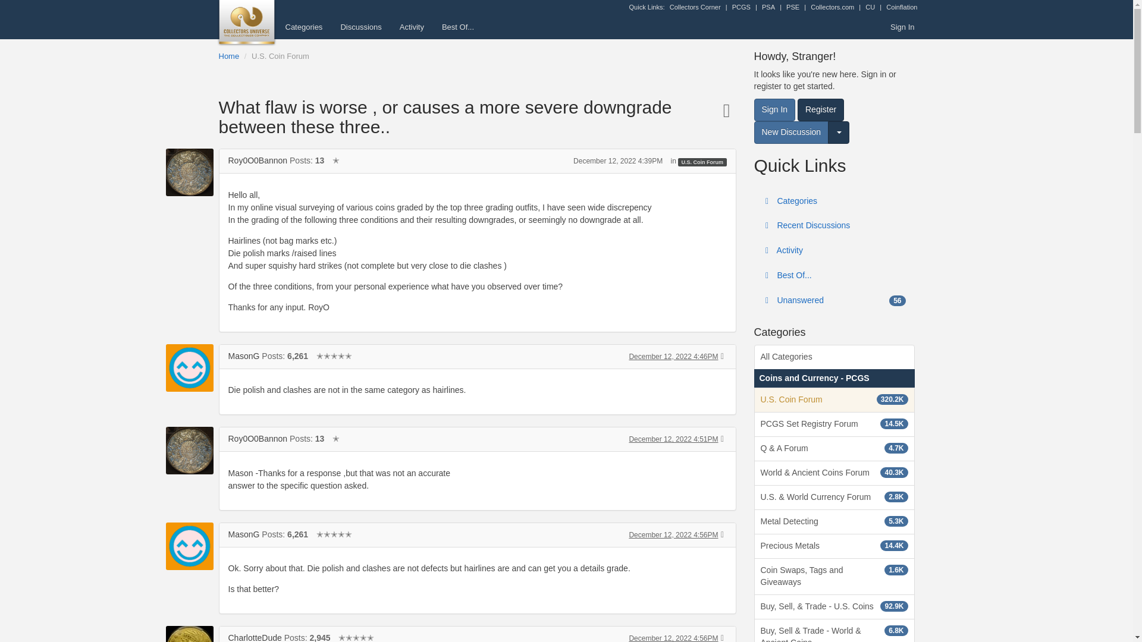 The width and height of the screenshot is (1142, 642). Describe the element at coordinates (258, 160) in the screenshot. I see `Roy0O0Bannon` at that location.